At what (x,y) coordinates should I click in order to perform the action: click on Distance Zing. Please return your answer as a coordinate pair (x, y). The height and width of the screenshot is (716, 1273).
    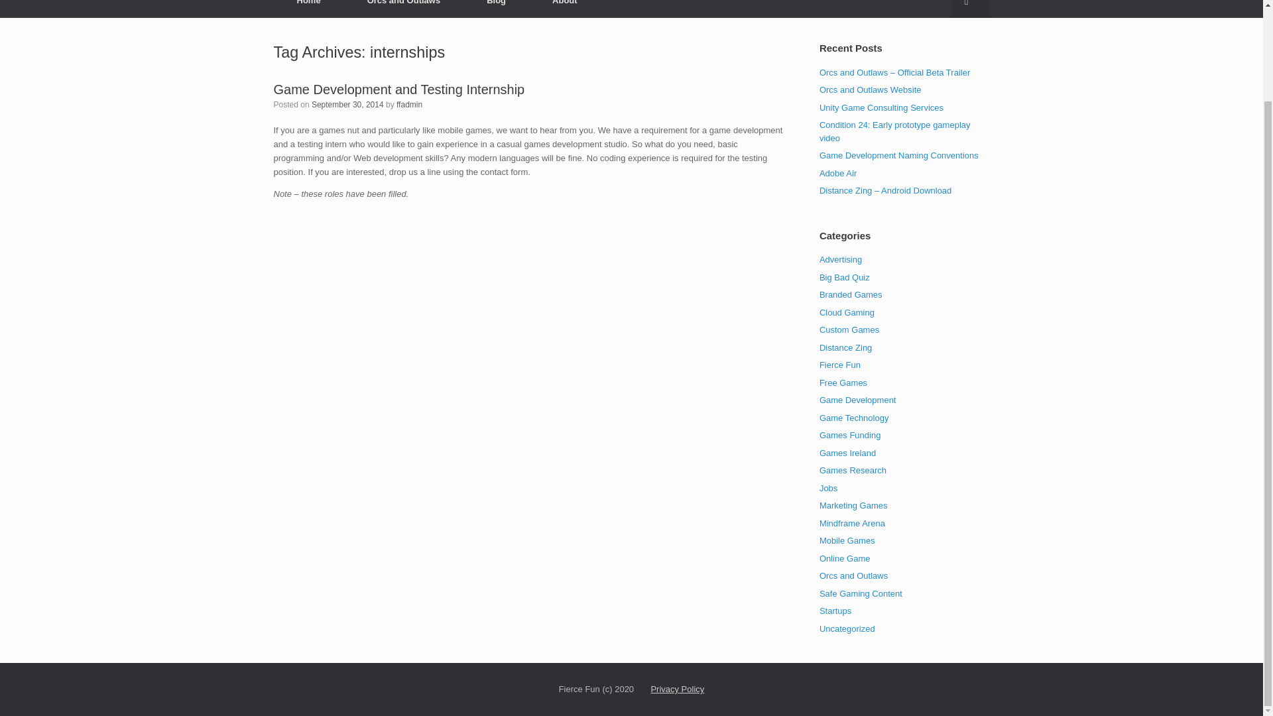
    Looking at the image, I should click on (846, 347).